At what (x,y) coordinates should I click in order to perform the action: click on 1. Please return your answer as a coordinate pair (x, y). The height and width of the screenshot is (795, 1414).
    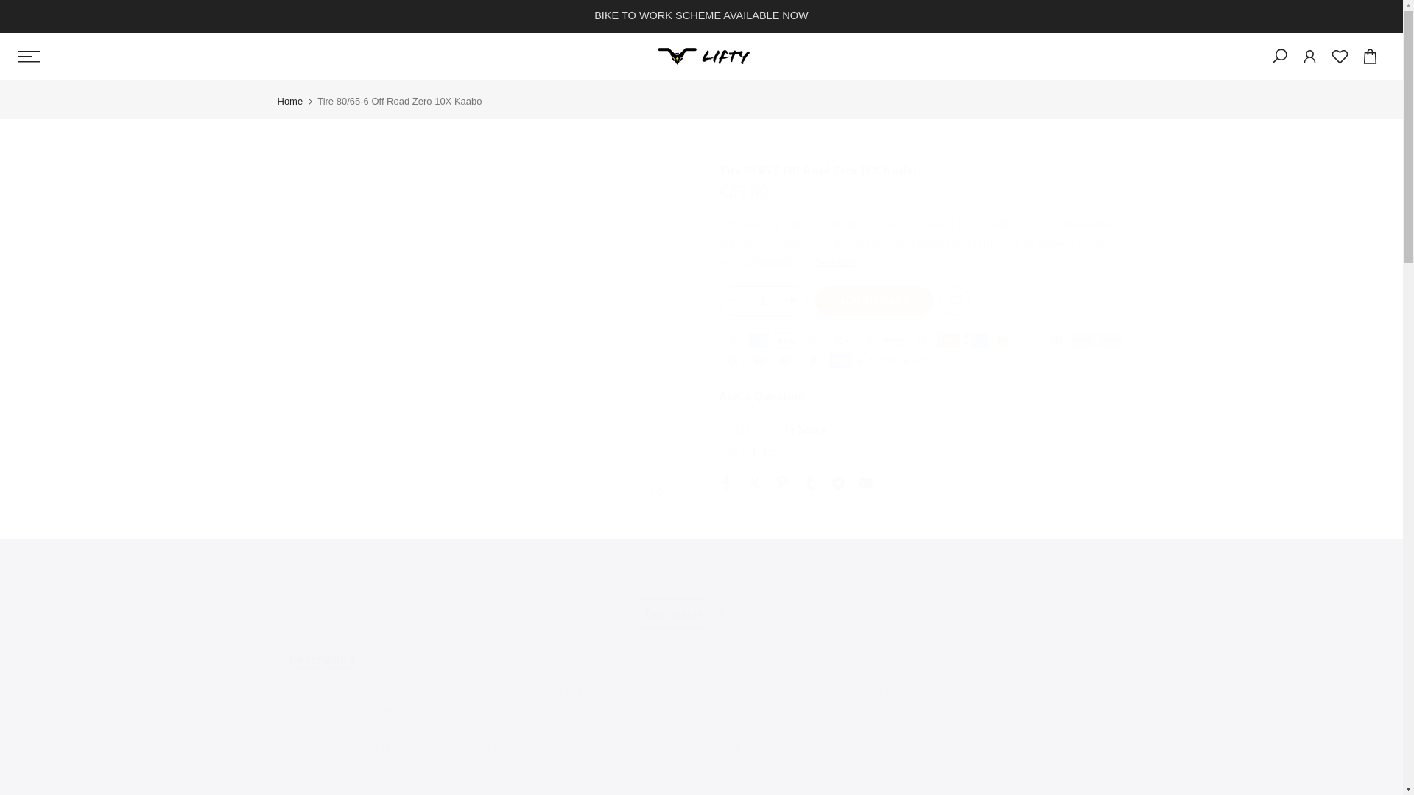
    Looking at the image, I should click on (763, 300).